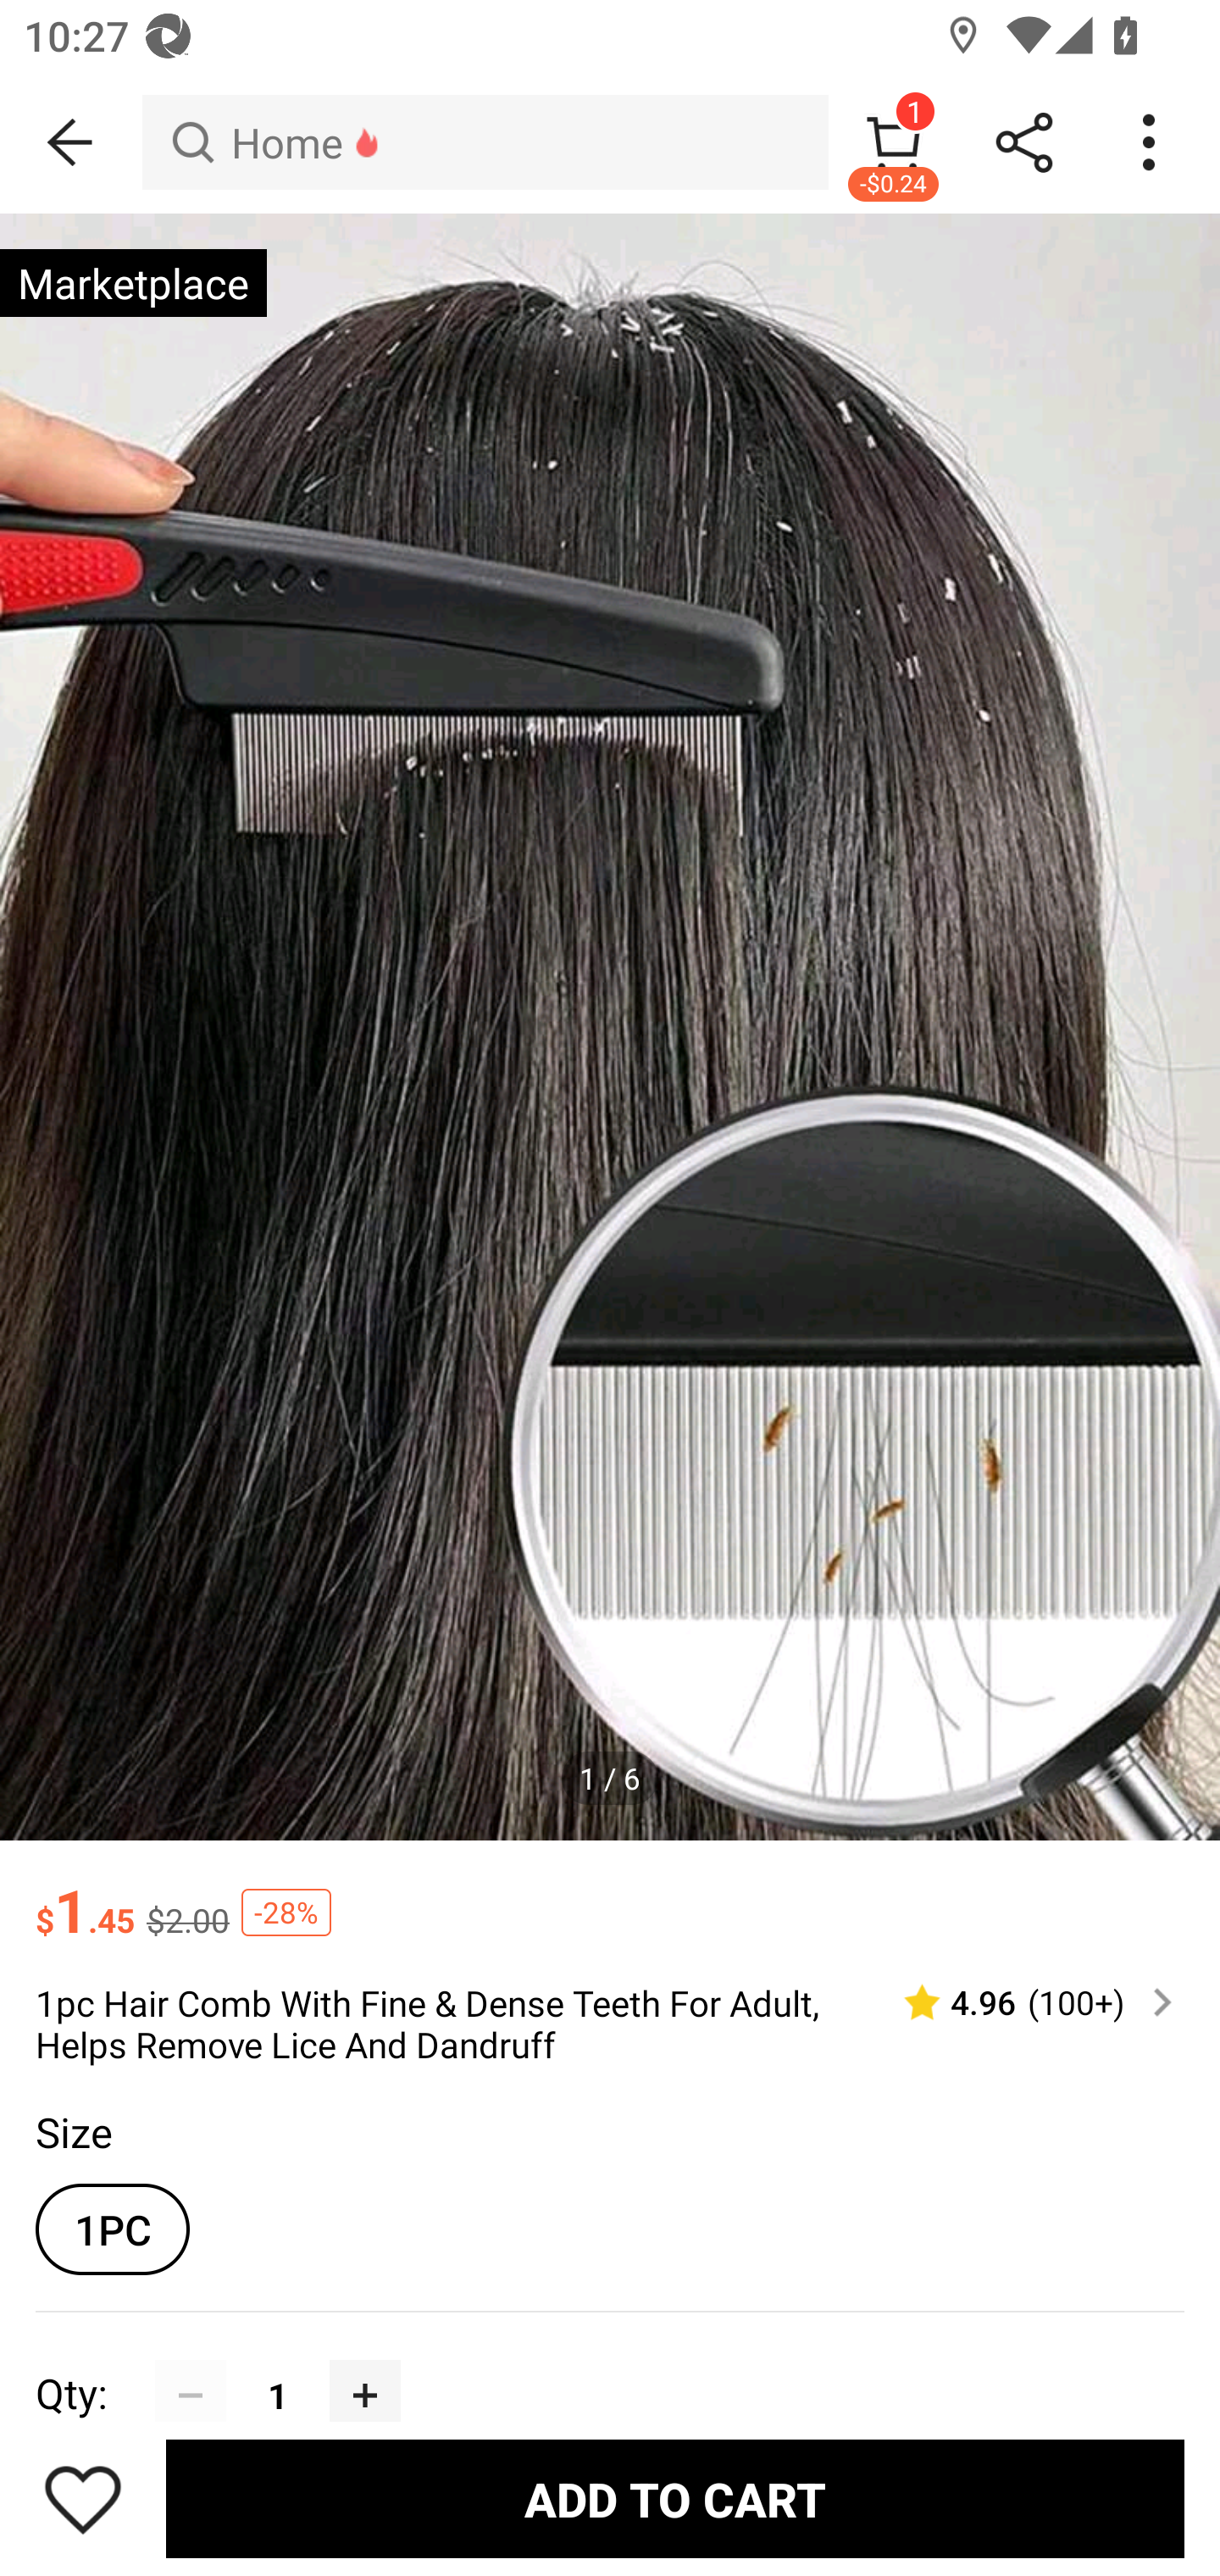 The height and width of the screenshot is (2576, 1220). What do you see at coordinates (674, 2498) in the screenshot?
I see `ADD TO CART` at bounding box center [674, 2498].